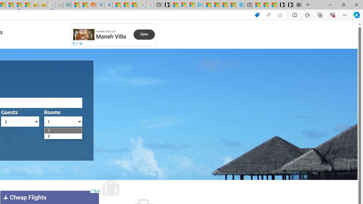 The width and height of the screenshot is (363, 204). I want to click on Class: ns-pn6gp-e-16 svg-anchor, so click(84, 35).